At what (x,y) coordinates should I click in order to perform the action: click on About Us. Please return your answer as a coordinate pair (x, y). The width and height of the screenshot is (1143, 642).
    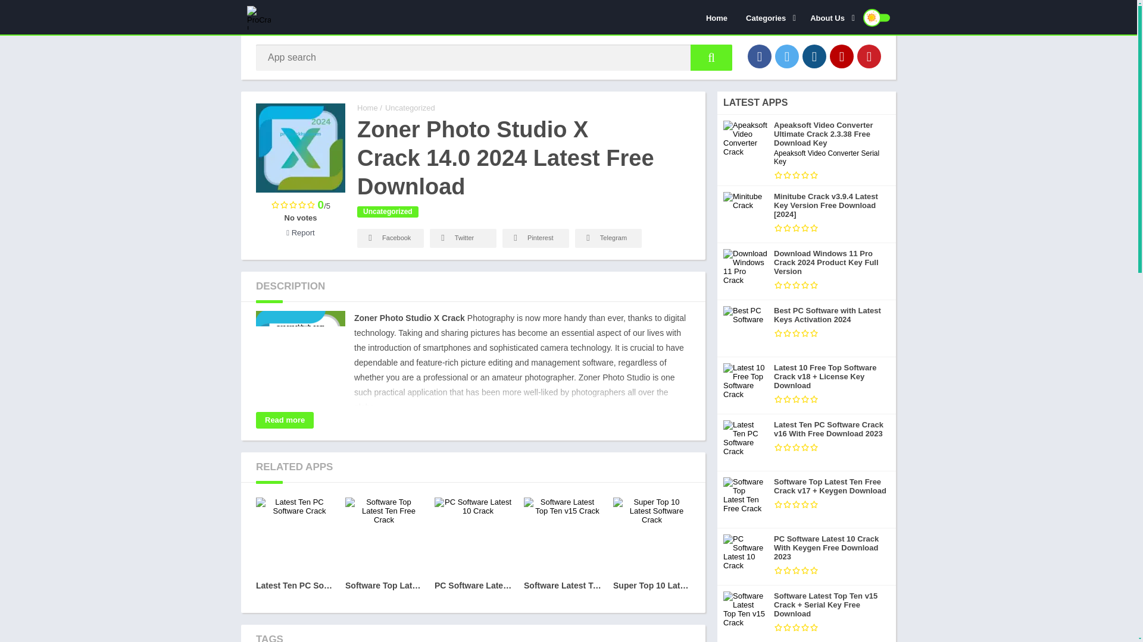
    Looking at the image, I should click on (830, 17).